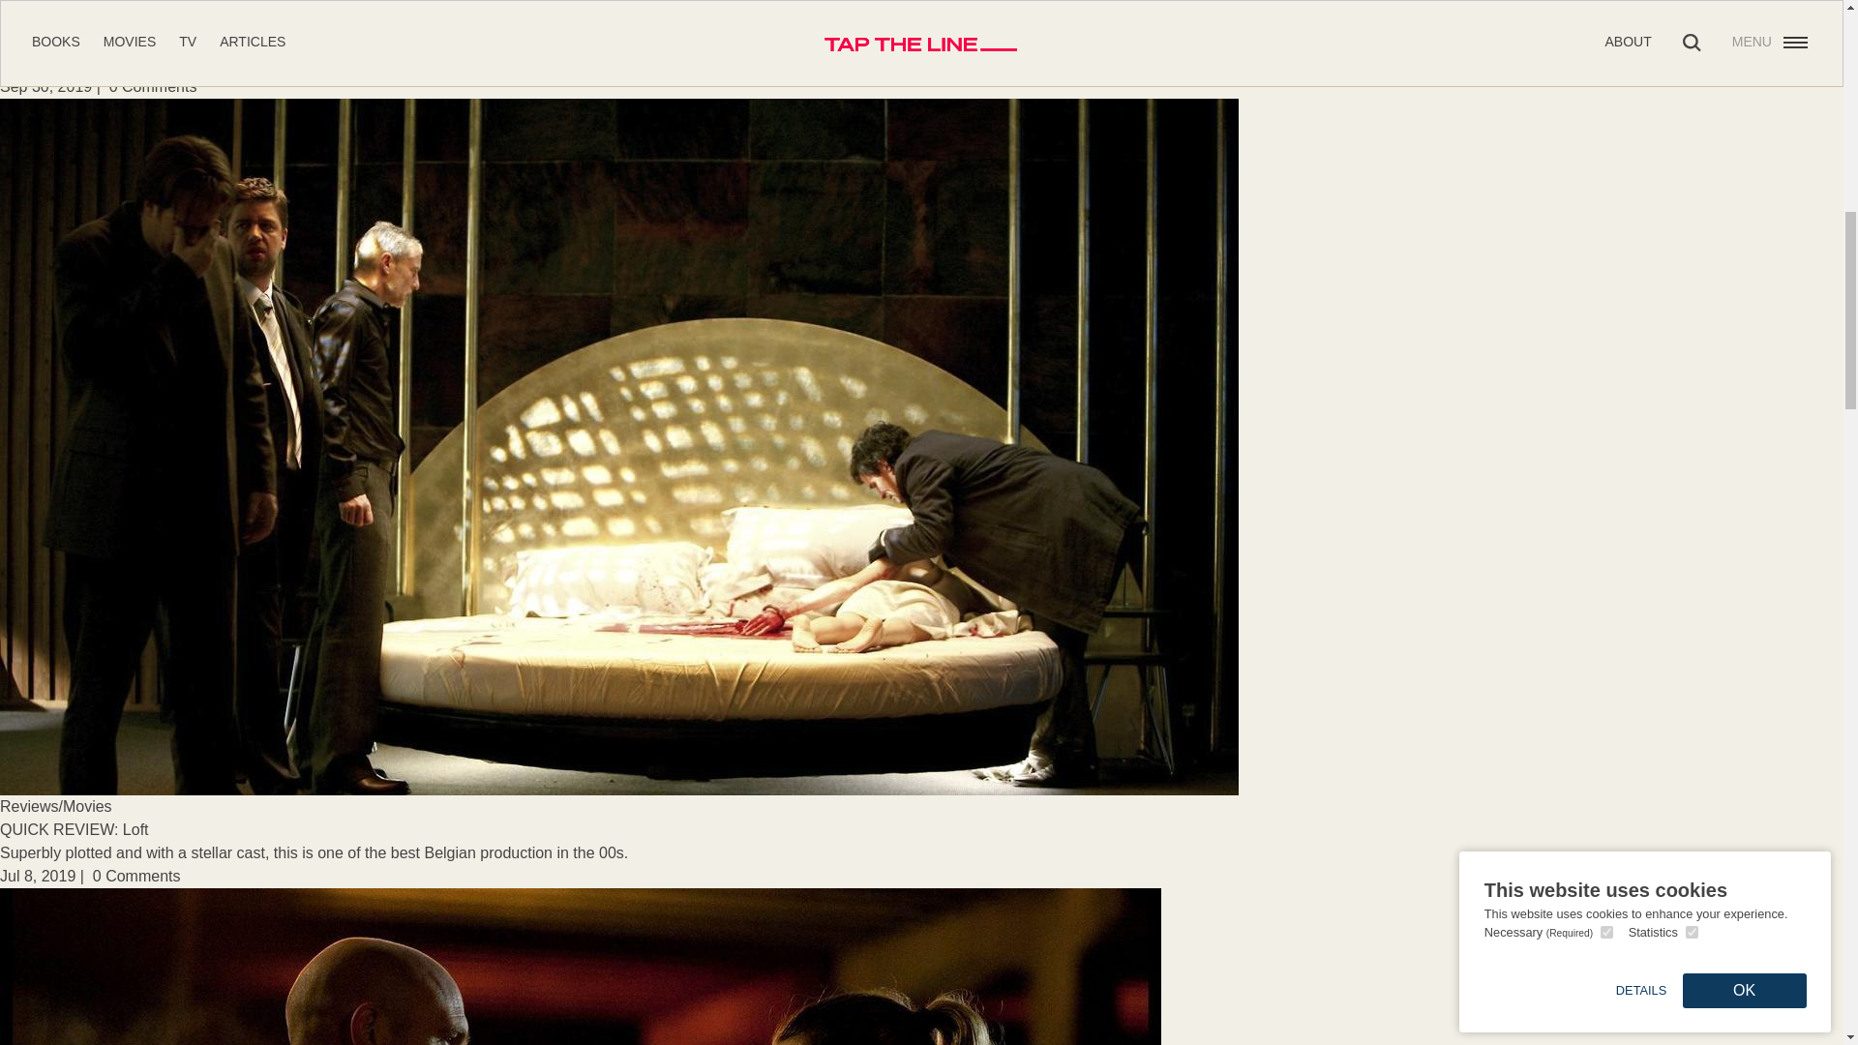 This screenshot has width=1858, height=1045. I want to click on 0 Comments, so click(153, 87).